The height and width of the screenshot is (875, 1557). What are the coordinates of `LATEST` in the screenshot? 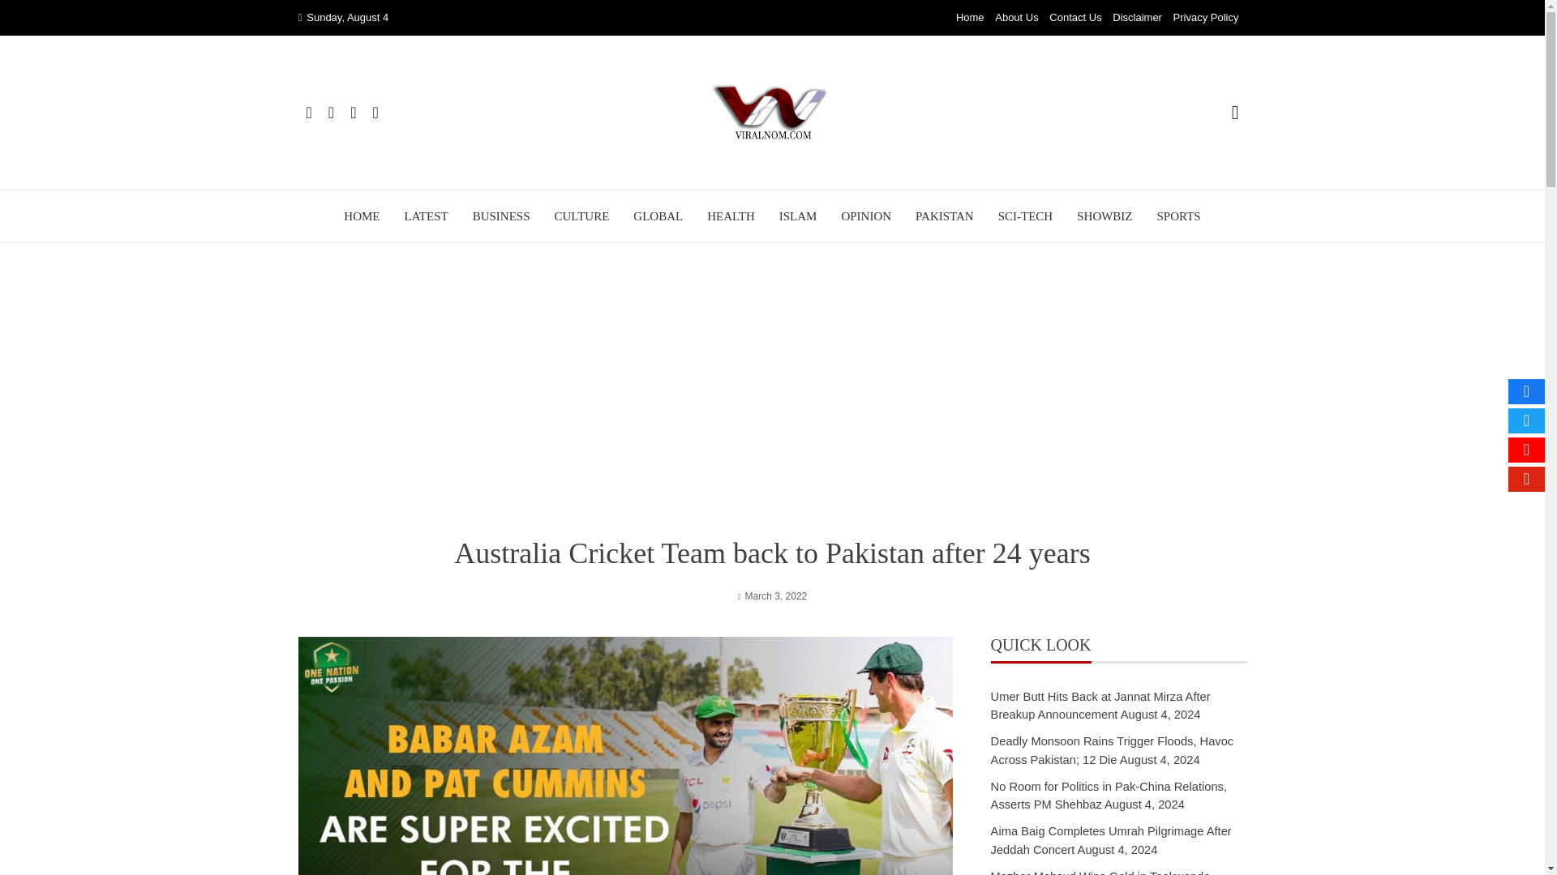 It's located at (425, 216).